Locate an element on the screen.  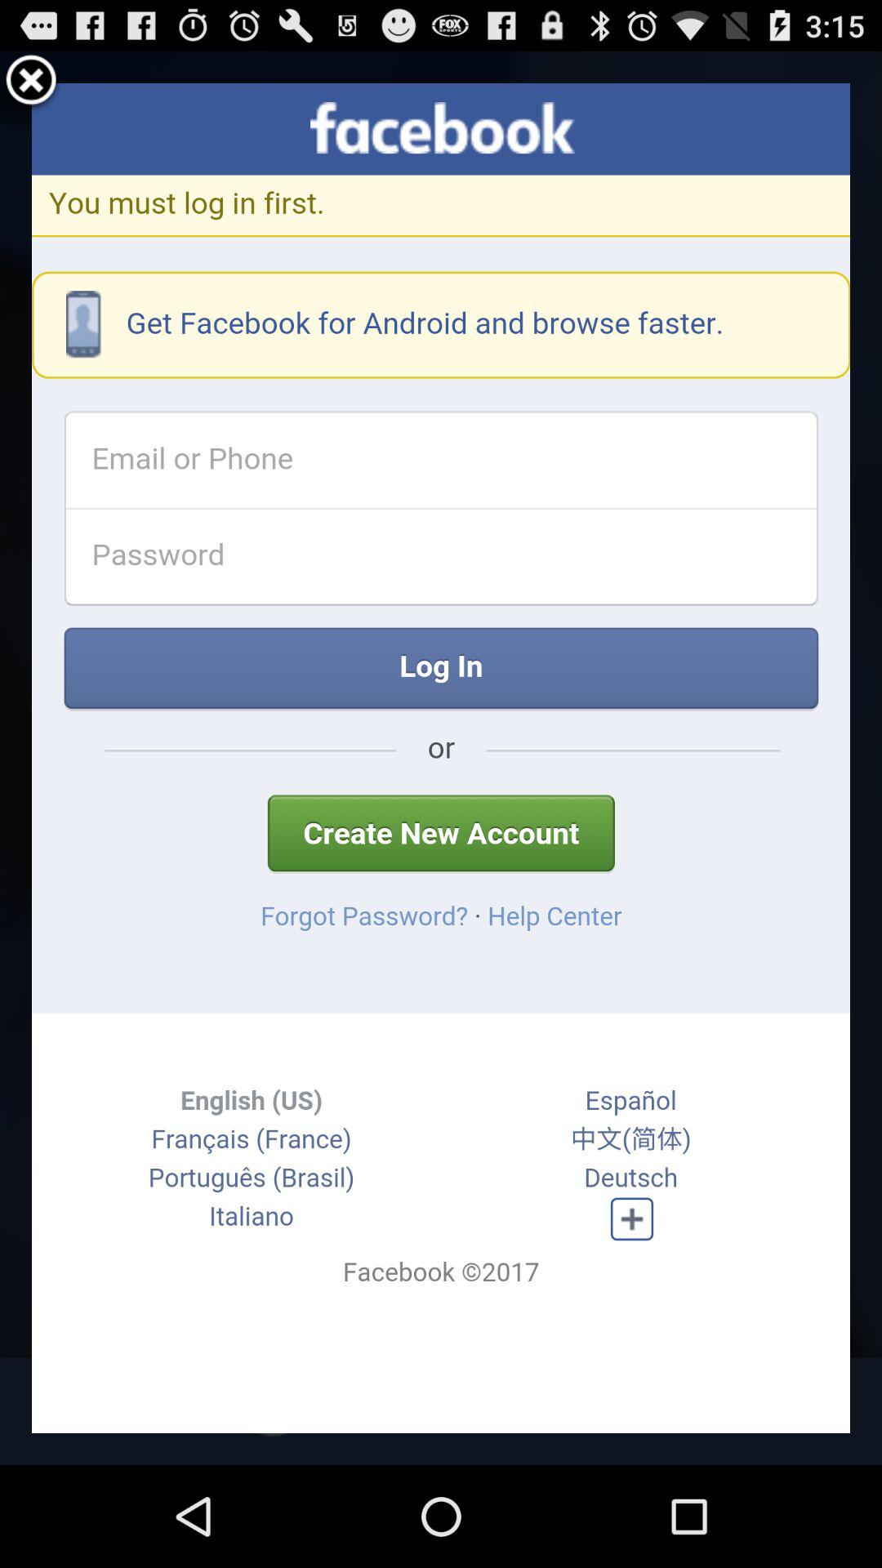
close is located at coordinates (31, 83).